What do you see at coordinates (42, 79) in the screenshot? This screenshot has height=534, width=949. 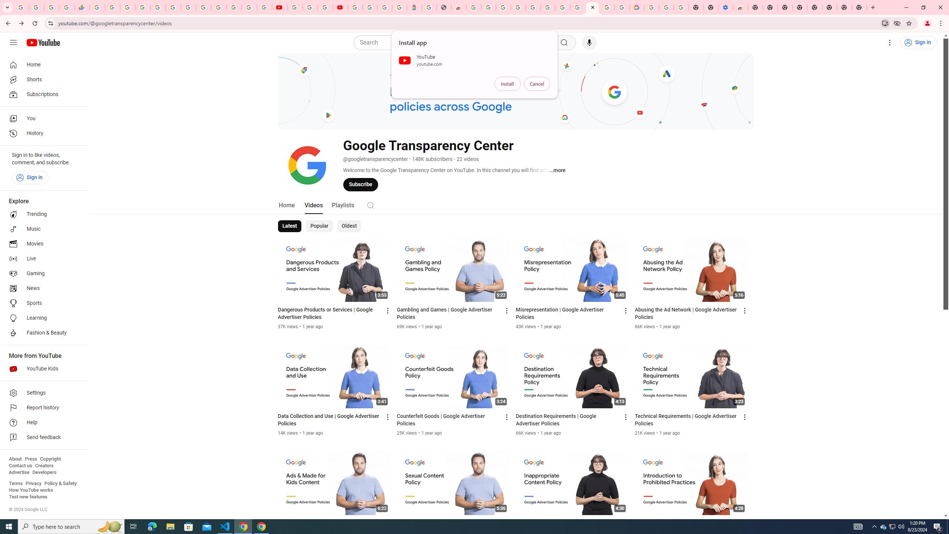 I see `Shorts` at bounding box center [42, 79].